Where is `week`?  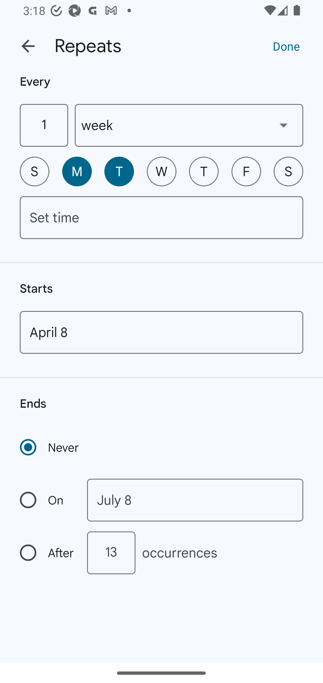
week is located at coordinates (189, 125).